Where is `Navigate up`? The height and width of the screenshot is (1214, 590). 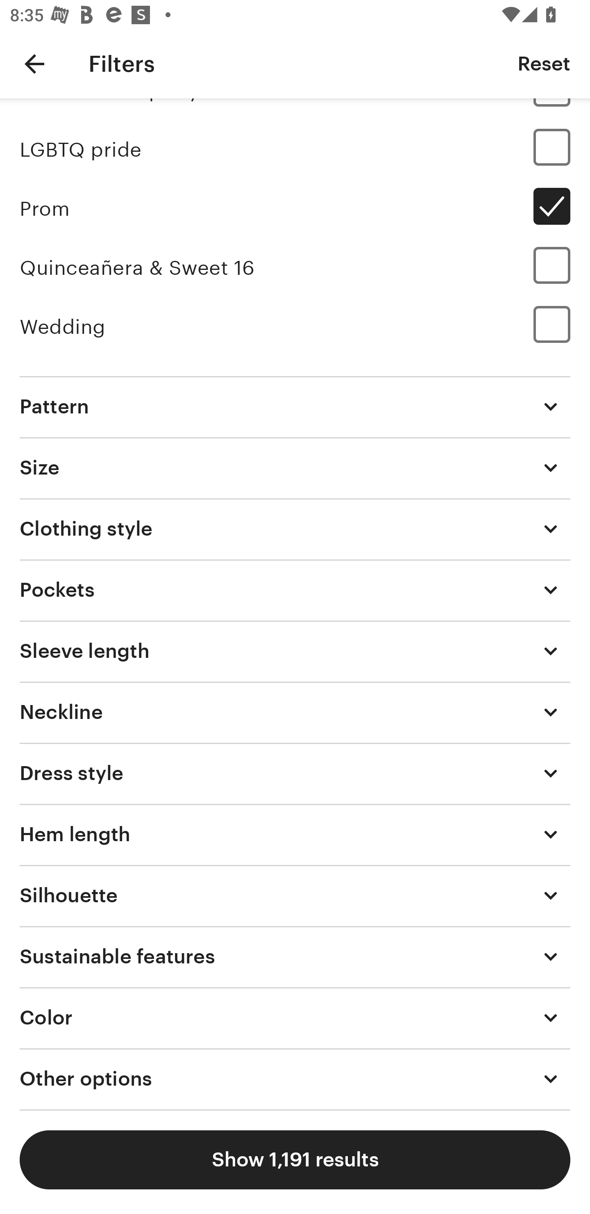 Navigate up is located at coordinates (34, 64).